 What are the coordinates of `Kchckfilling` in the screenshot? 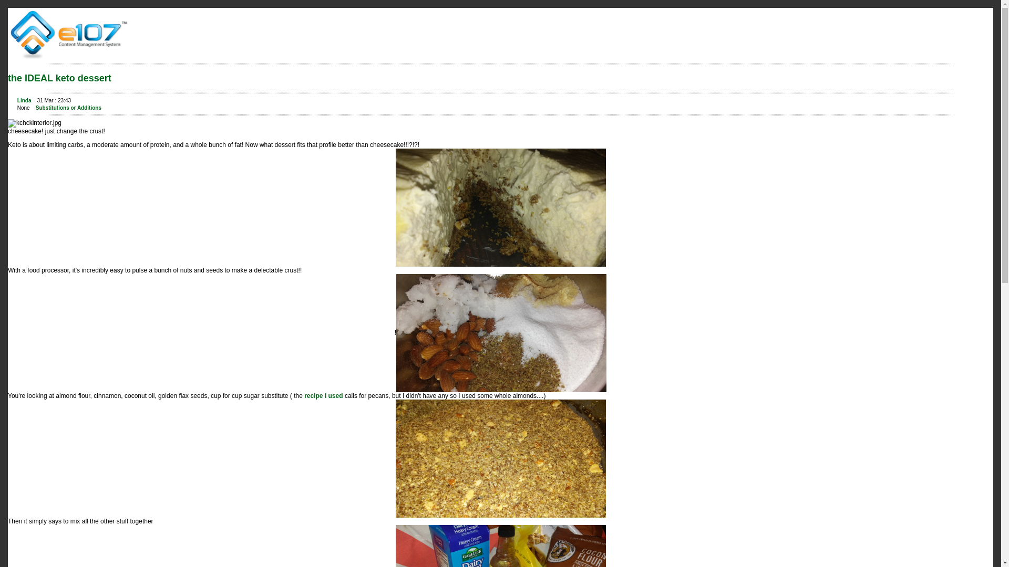 It's located at (500, 546).